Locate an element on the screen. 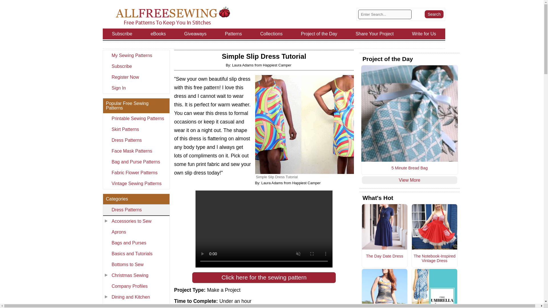  Subscribe is located at coordinates (136, 66).